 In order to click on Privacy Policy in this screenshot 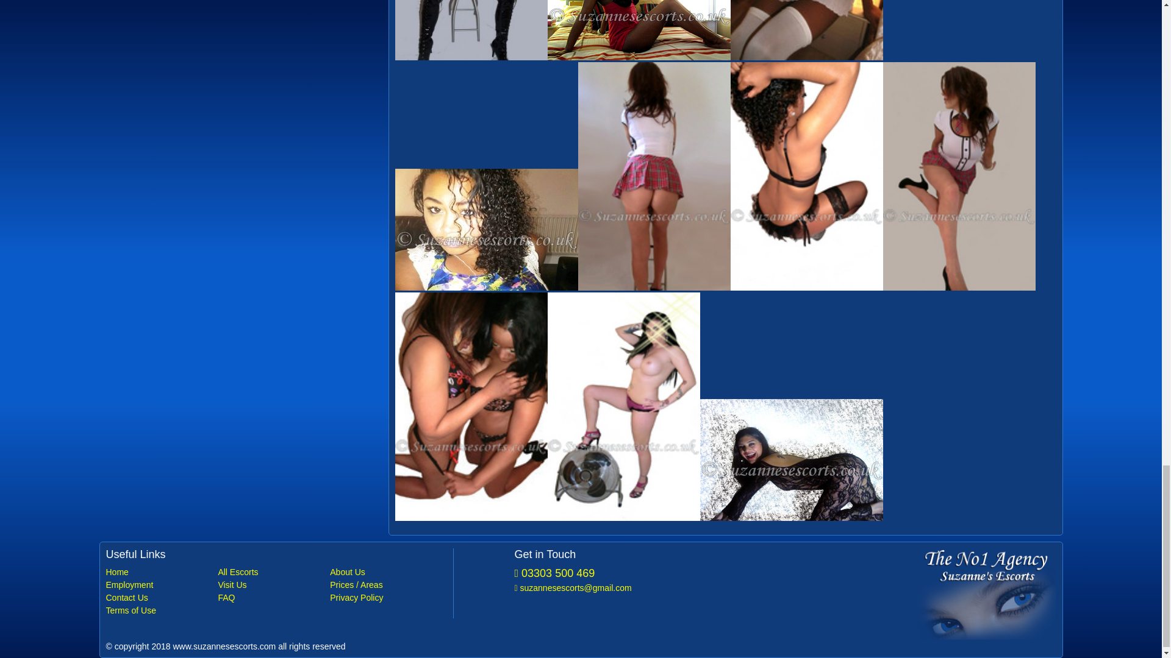, I will do `click(385, 598)`.